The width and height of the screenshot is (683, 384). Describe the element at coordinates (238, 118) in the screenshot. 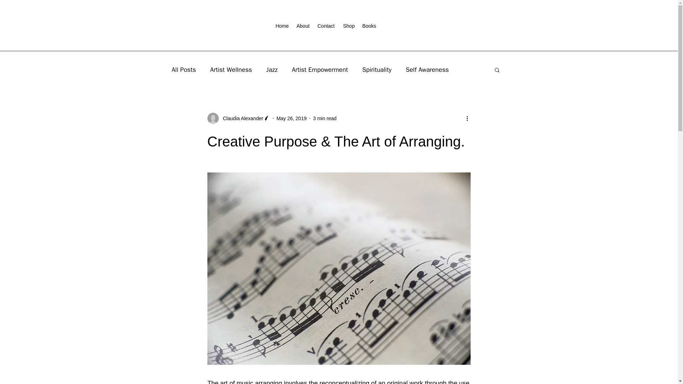

I see `Claudia Alexander` at that location.